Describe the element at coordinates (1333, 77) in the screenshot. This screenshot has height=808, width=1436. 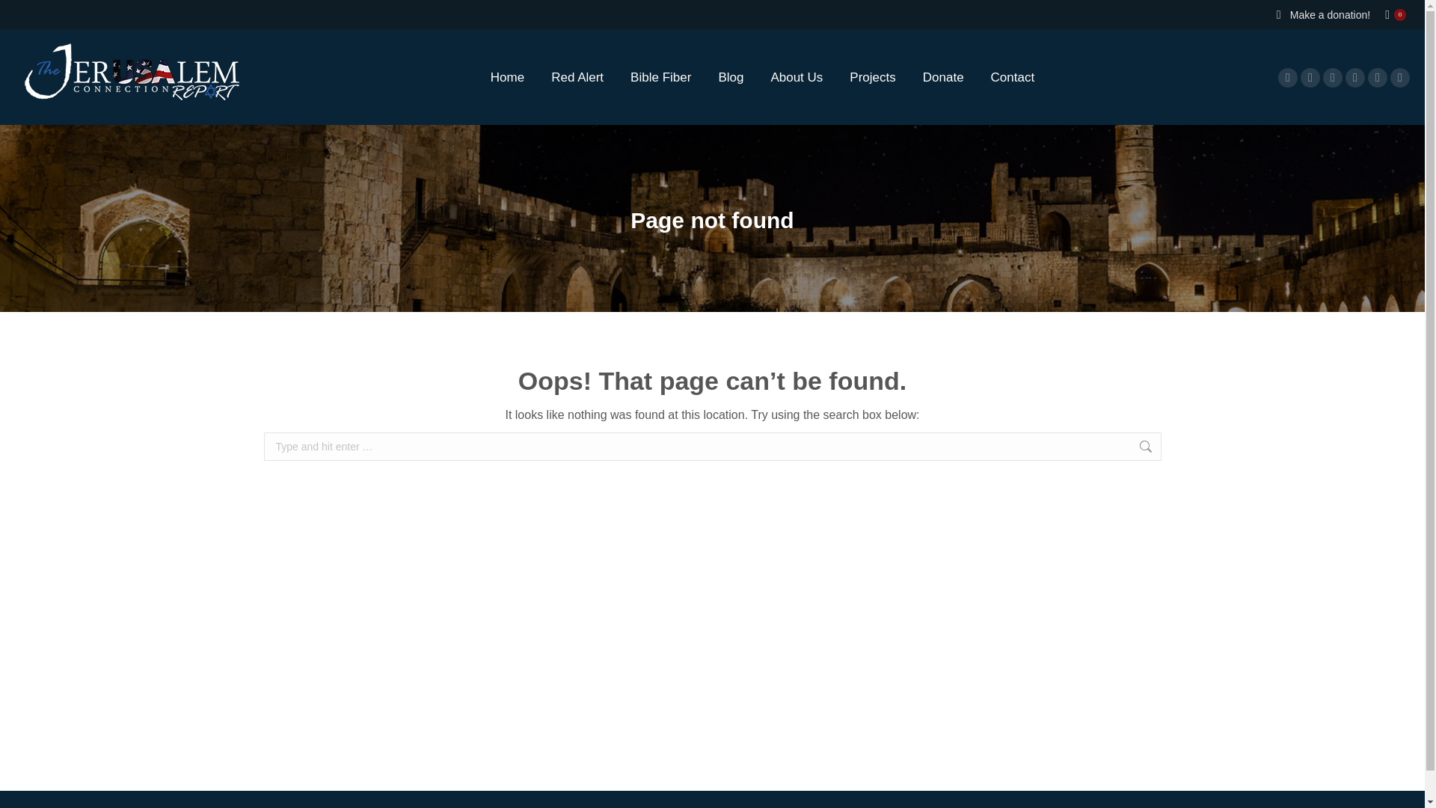
I see `YouTube page opens in new window` at that location.